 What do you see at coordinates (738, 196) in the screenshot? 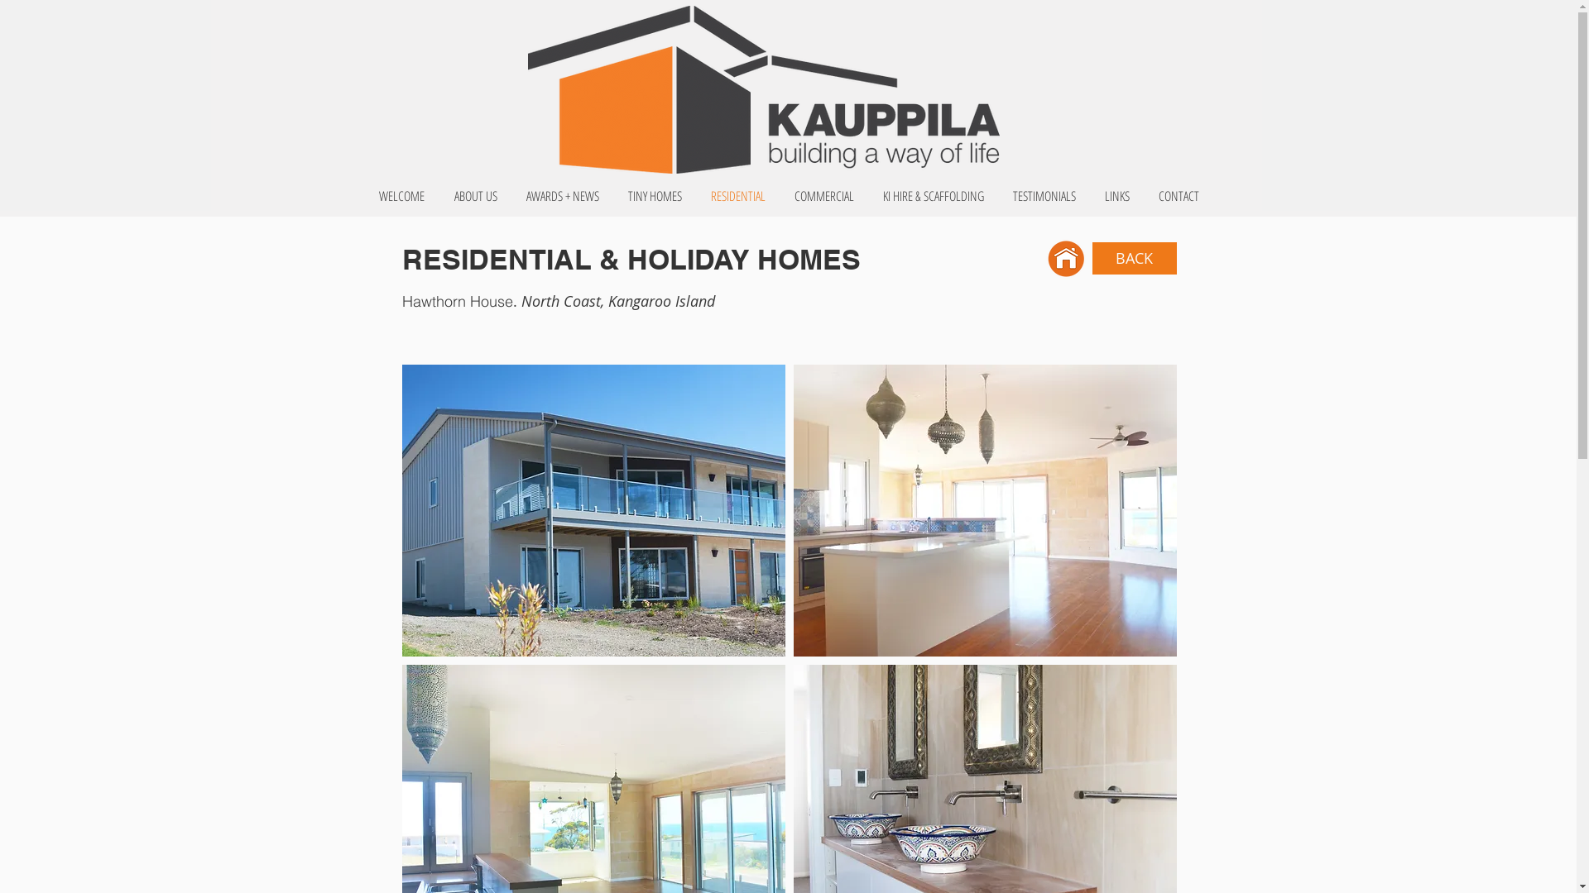
I see `RESIDENTIAL` at bounding box center [738, 196].